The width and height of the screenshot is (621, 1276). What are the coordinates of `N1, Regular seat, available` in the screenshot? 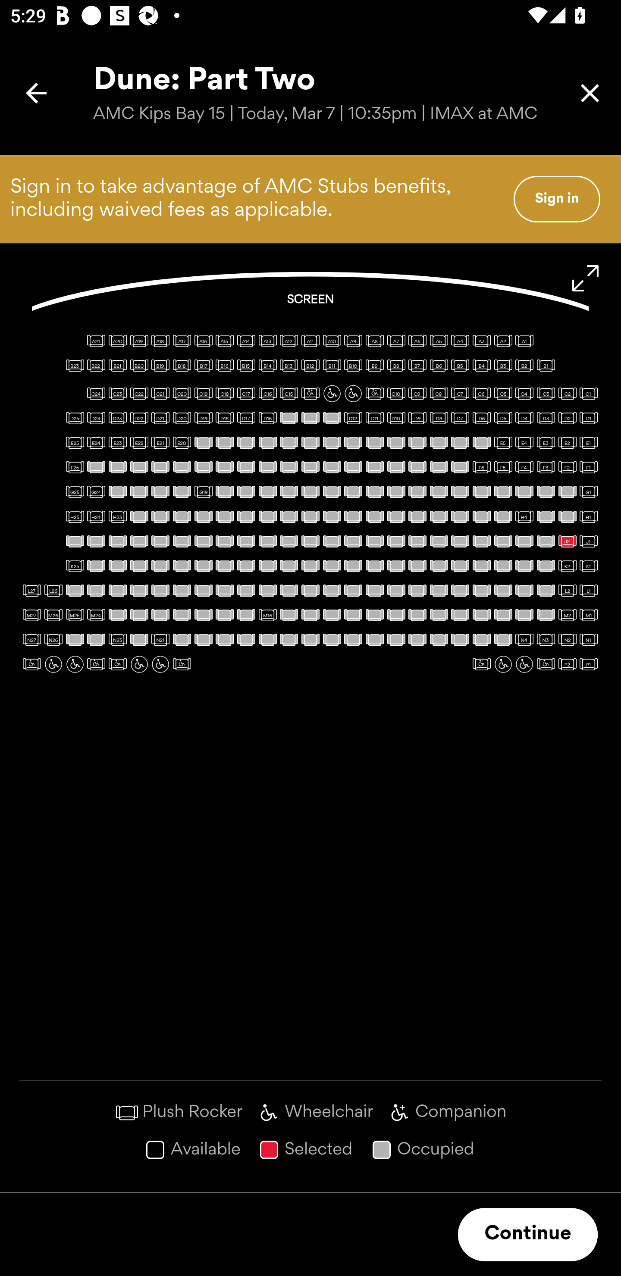 It's located at (588, 640).